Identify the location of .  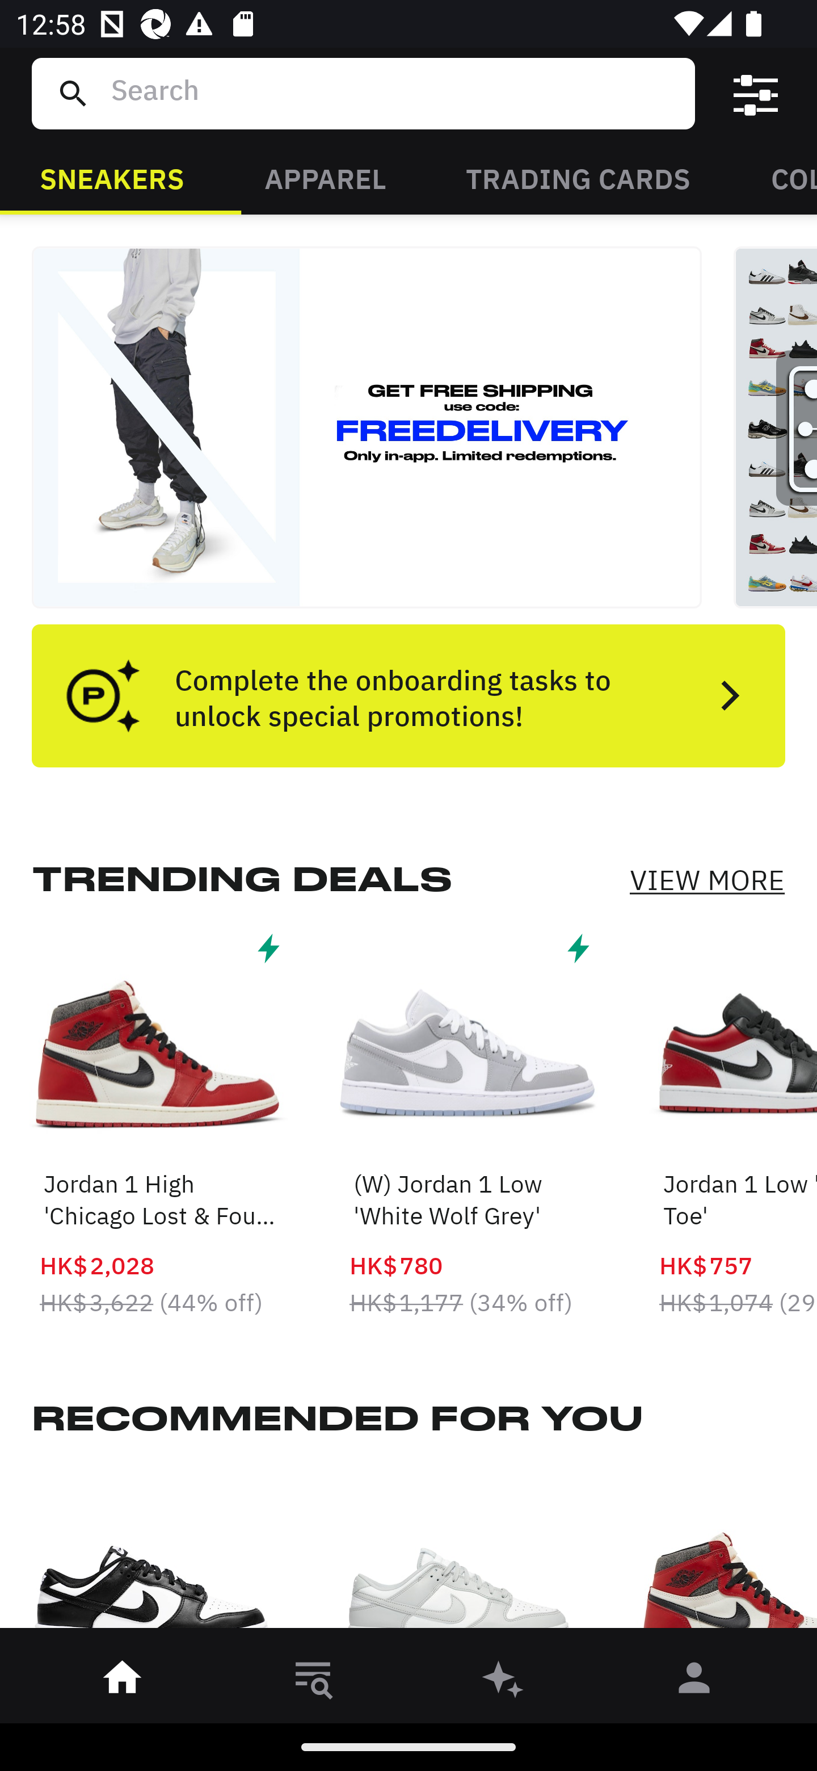
(756, 94).